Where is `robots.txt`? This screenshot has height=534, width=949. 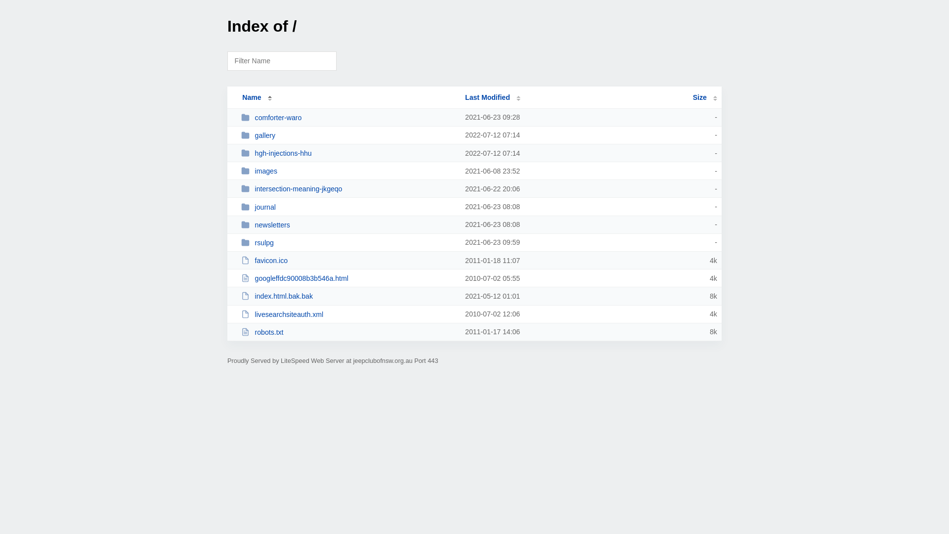
robots.txt is located at coordinates (349, 332).